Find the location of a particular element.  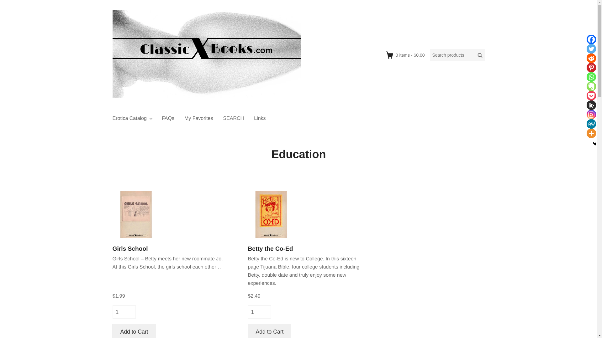

MeWe is located at coordinates (591, 124).